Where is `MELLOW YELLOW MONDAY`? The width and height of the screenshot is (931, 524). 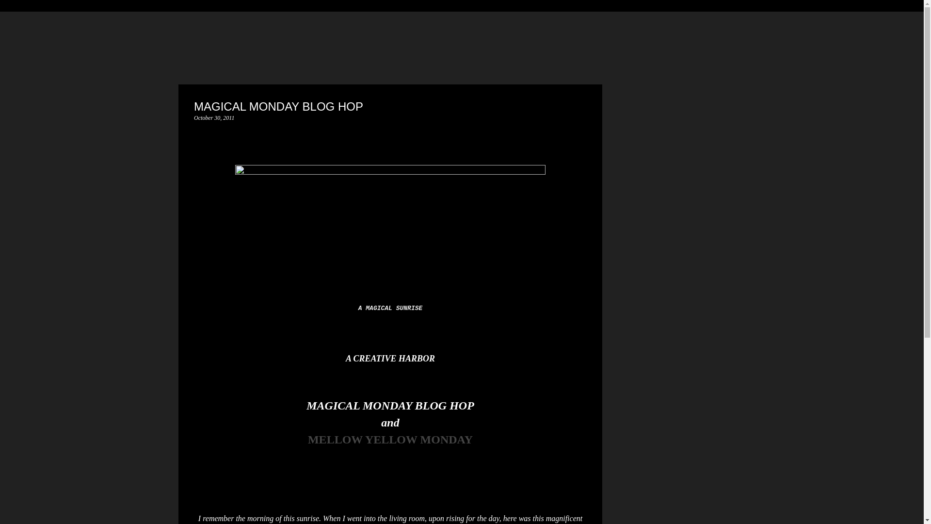
MELLOW YELLOW MONDAY is located at coordinates (390, 440).